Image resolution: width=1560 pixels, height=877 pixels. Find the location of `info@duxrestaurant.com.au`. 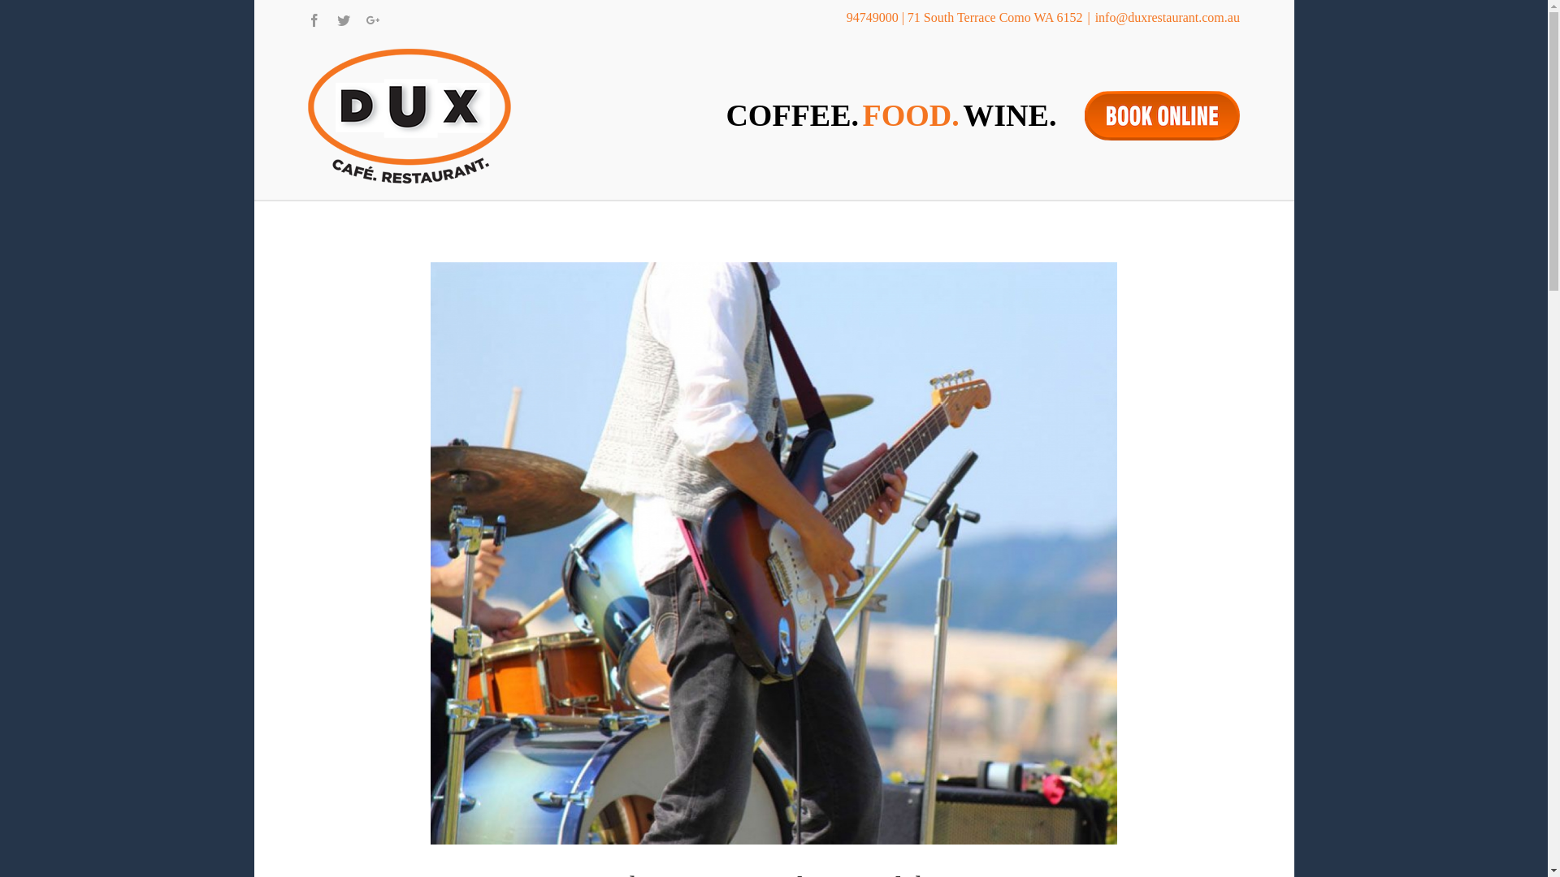

info@duxrestaurant.com.au is located at coordinates (1168, 18).